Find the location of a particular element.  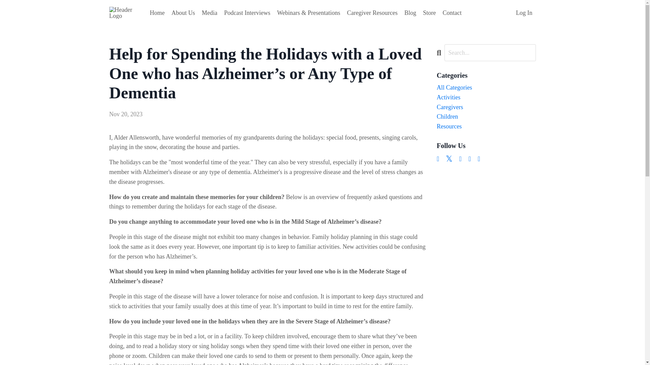

Resources is located at coordinates (486, 126).